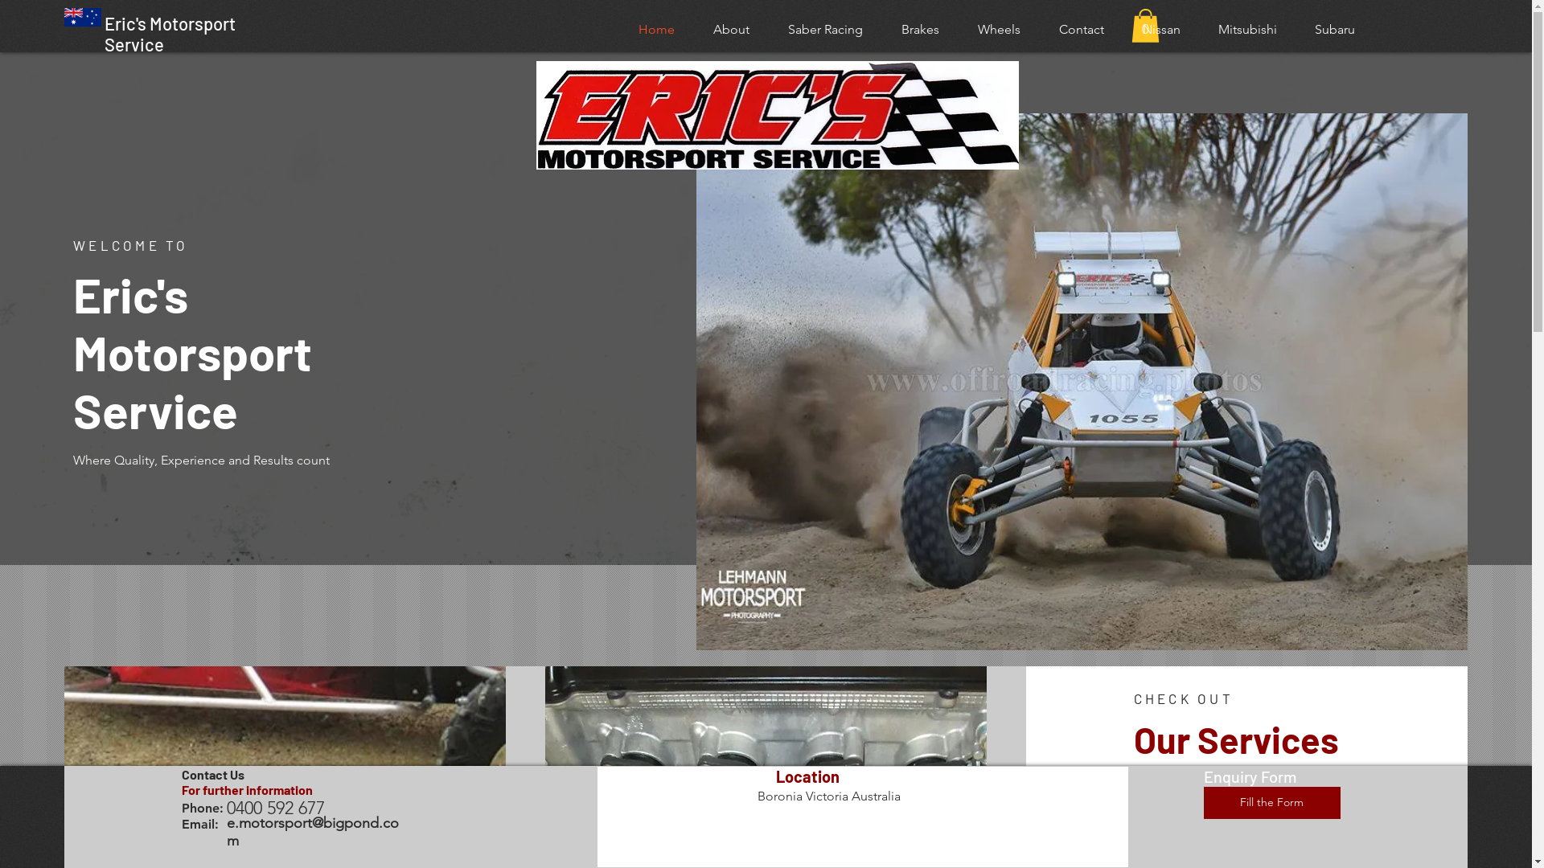 The width and height of the screenshot is (1544, 868). Describe the element at coordinates (920, 29) in the screenshot. I see `Brakes` at that location.